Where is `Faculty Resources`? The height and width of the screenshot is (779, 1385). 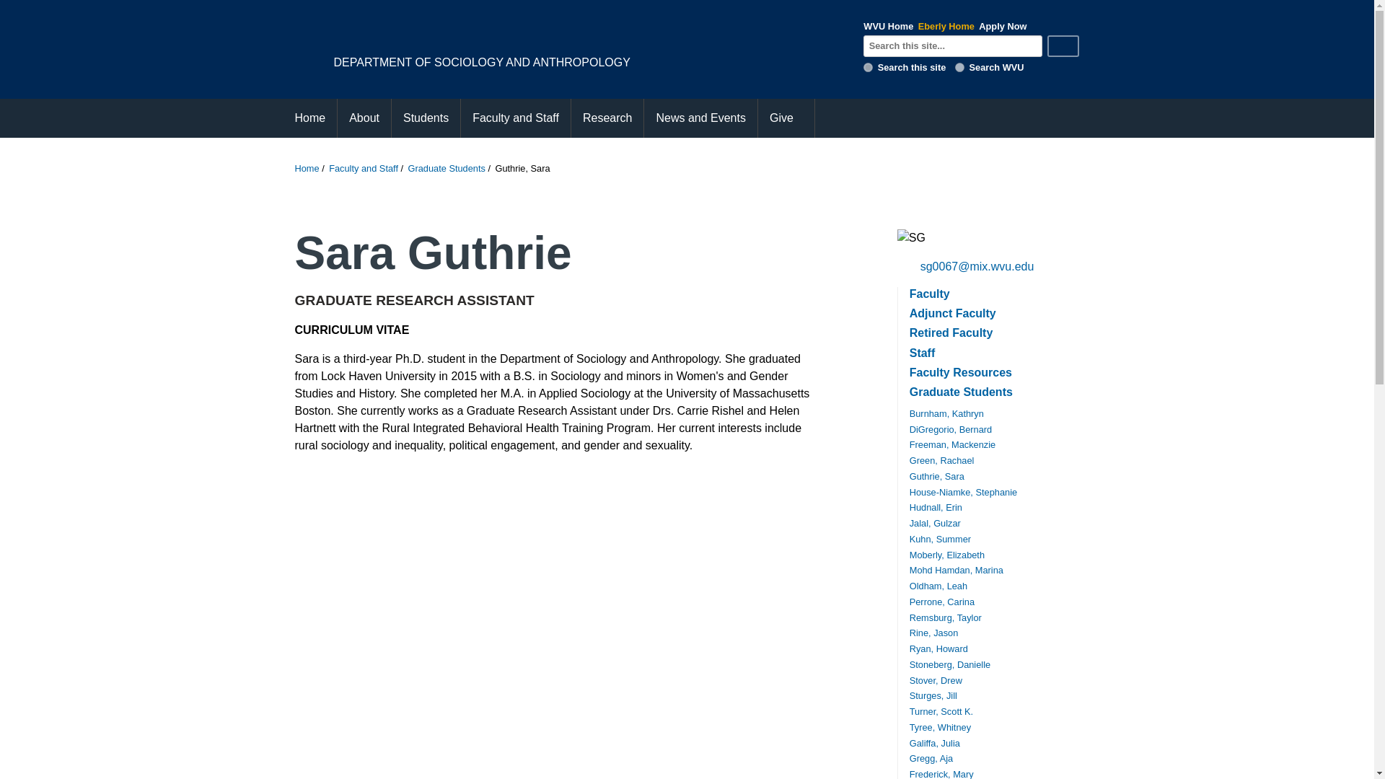 Faculty Resources is located at coordinates (961, 372).